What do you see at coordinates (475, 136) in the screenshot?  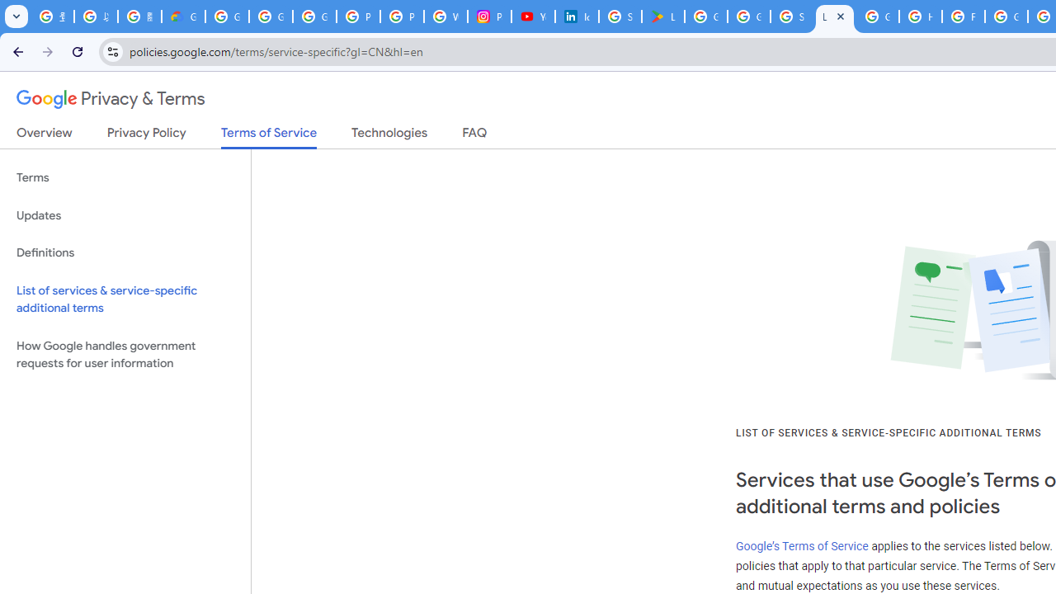 I see `FAQ` at bounding box center [475, 136].